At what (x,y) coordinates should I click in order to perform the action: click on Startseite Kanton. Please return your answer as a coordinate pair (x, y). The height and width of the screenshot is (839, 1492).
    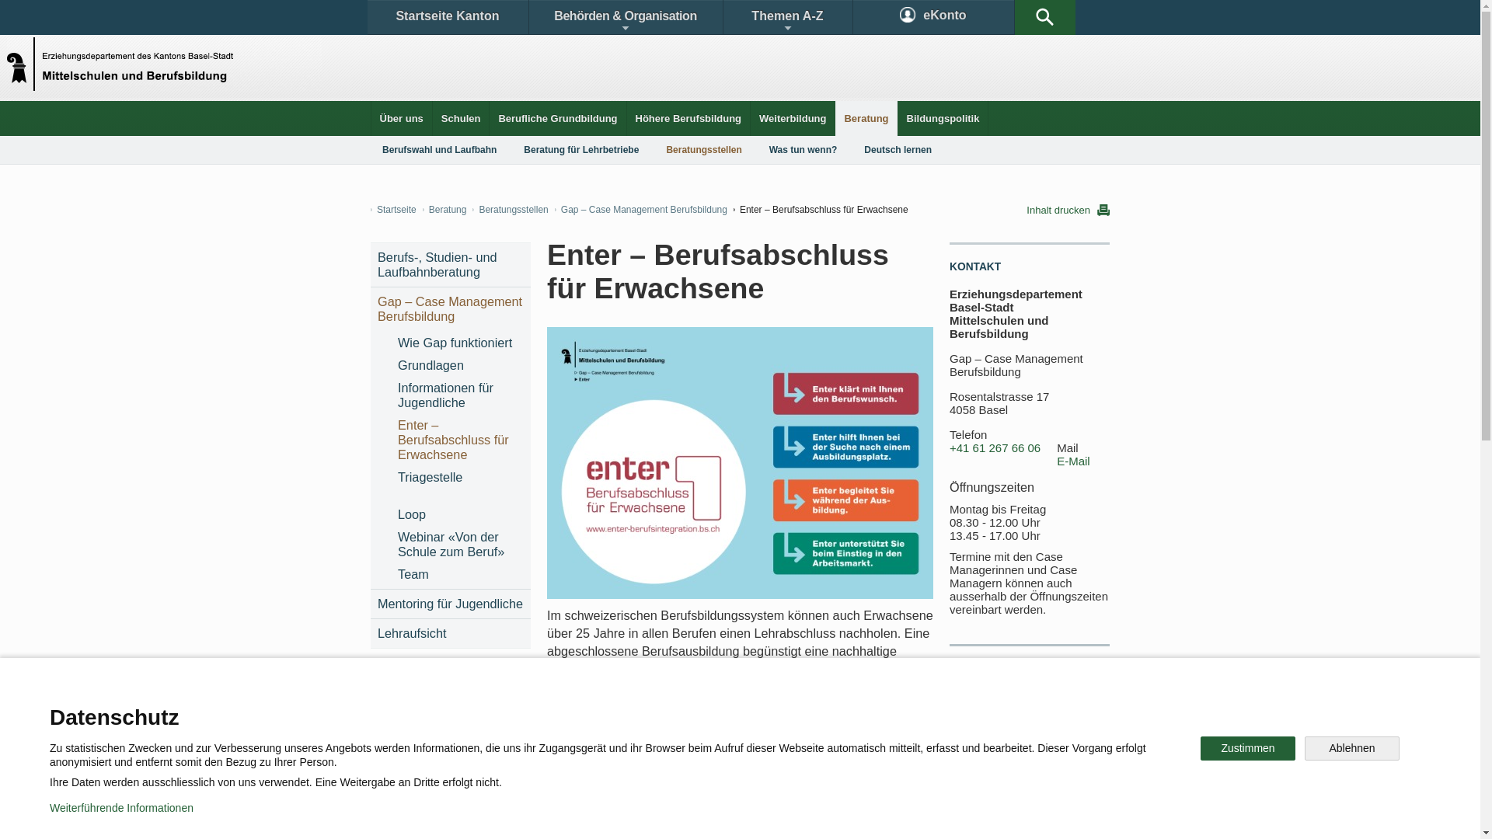
    Looking at the image, I should click on (448, 17).